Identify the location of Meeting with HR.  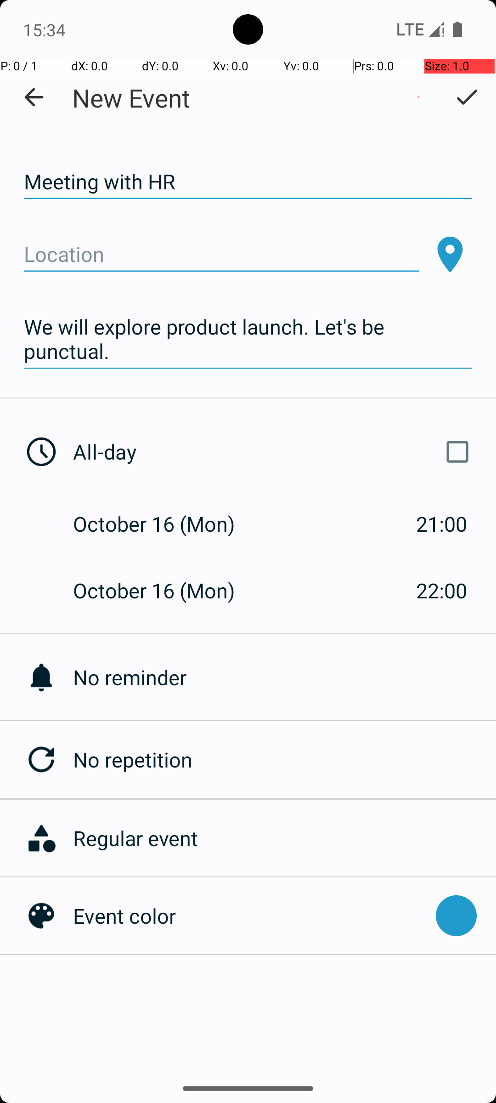
(248, 182).